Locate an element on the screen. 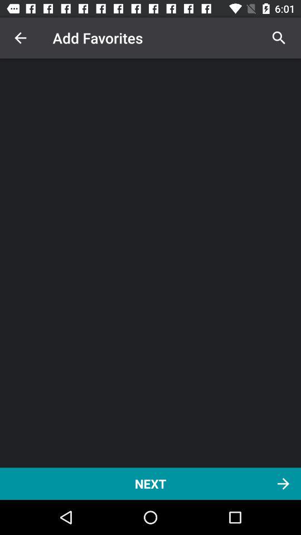  turn off icon at the top right corner is located at coordinates (279, 38).